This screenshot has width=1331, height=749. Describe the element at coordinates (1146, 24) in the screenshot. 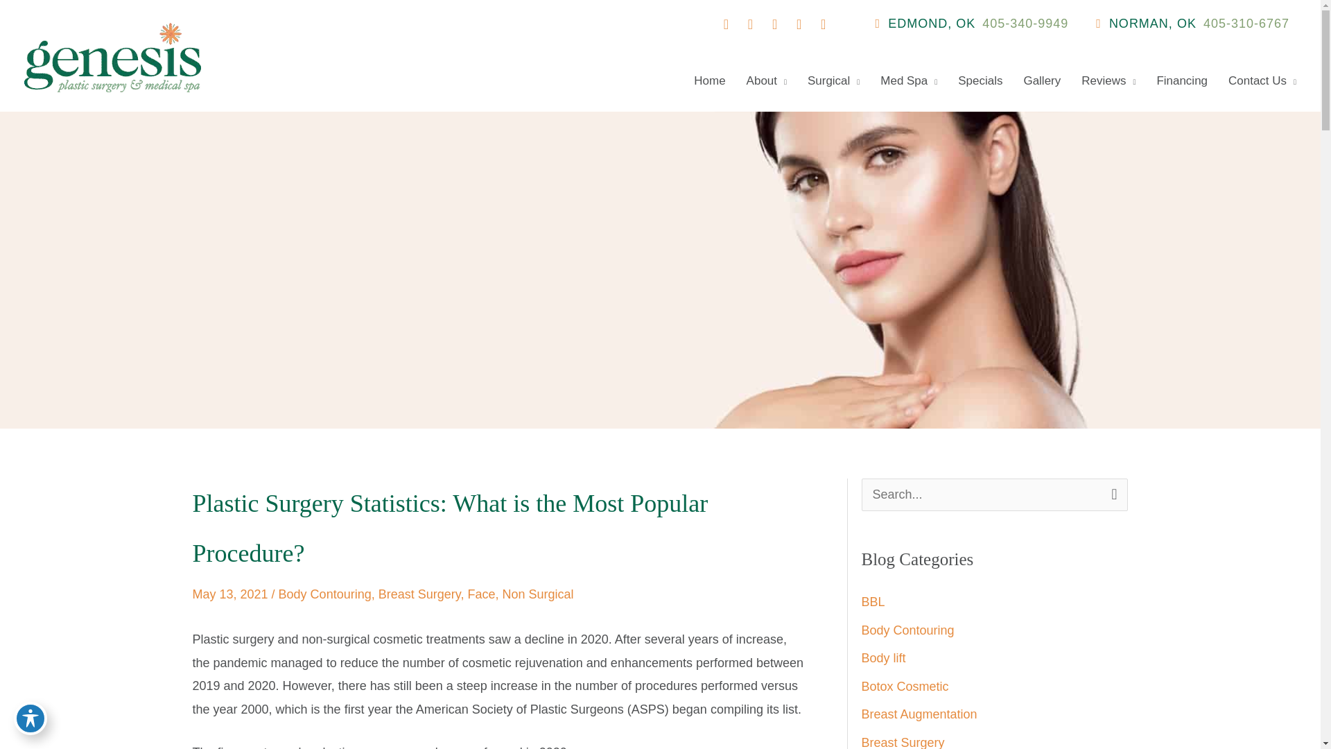

I see `NORMAN, OK` at that location.